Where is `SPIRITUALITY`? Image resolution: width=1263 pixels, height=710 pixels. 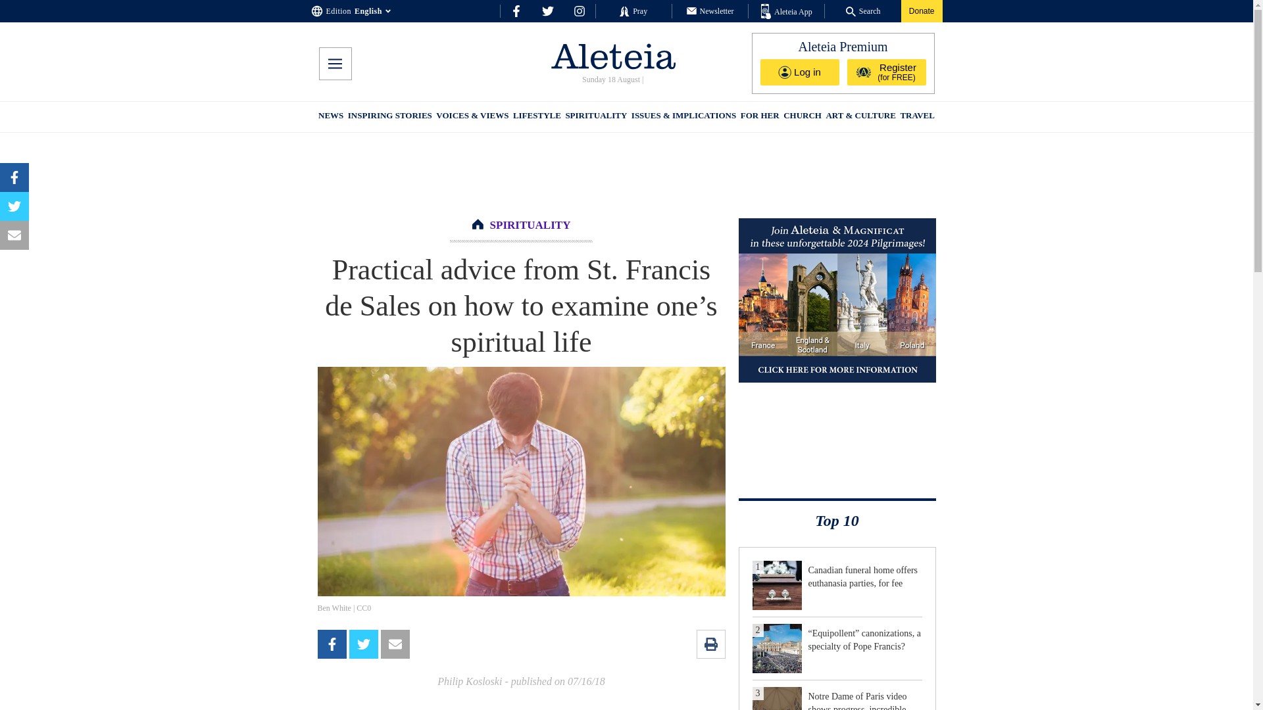
SPIRITUALITY is located at coordinates (595, 117).